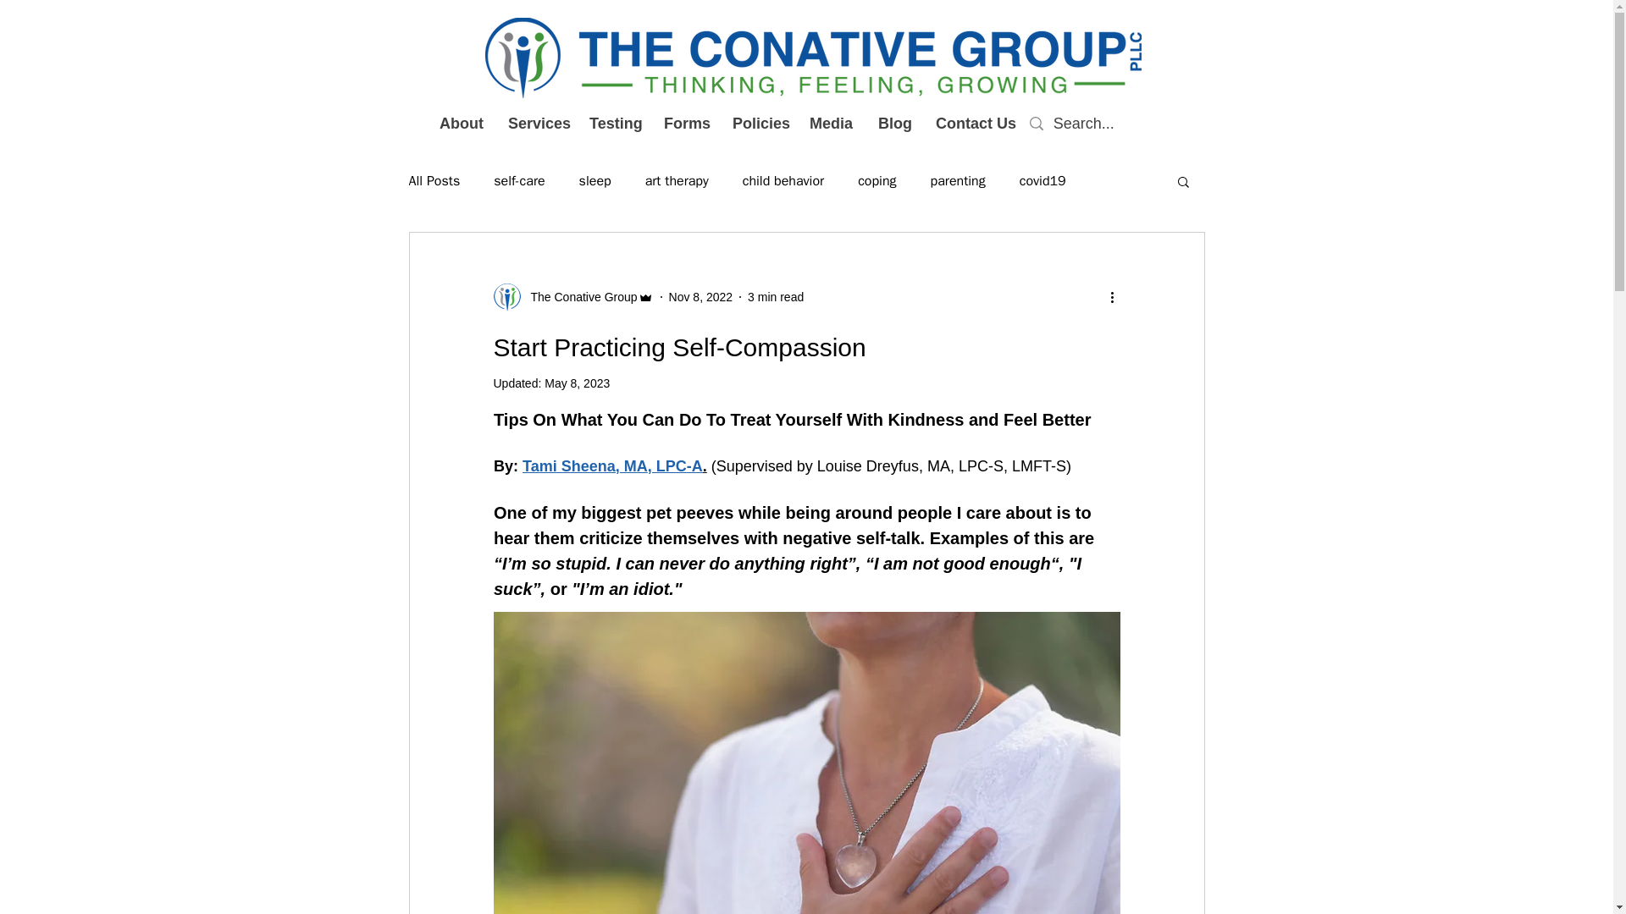 This screenshot has width=1626, height=914. What do you see at coordinates (434, 181) in the screenshot?
I see `All Posts` at bounding box center [434, 181].